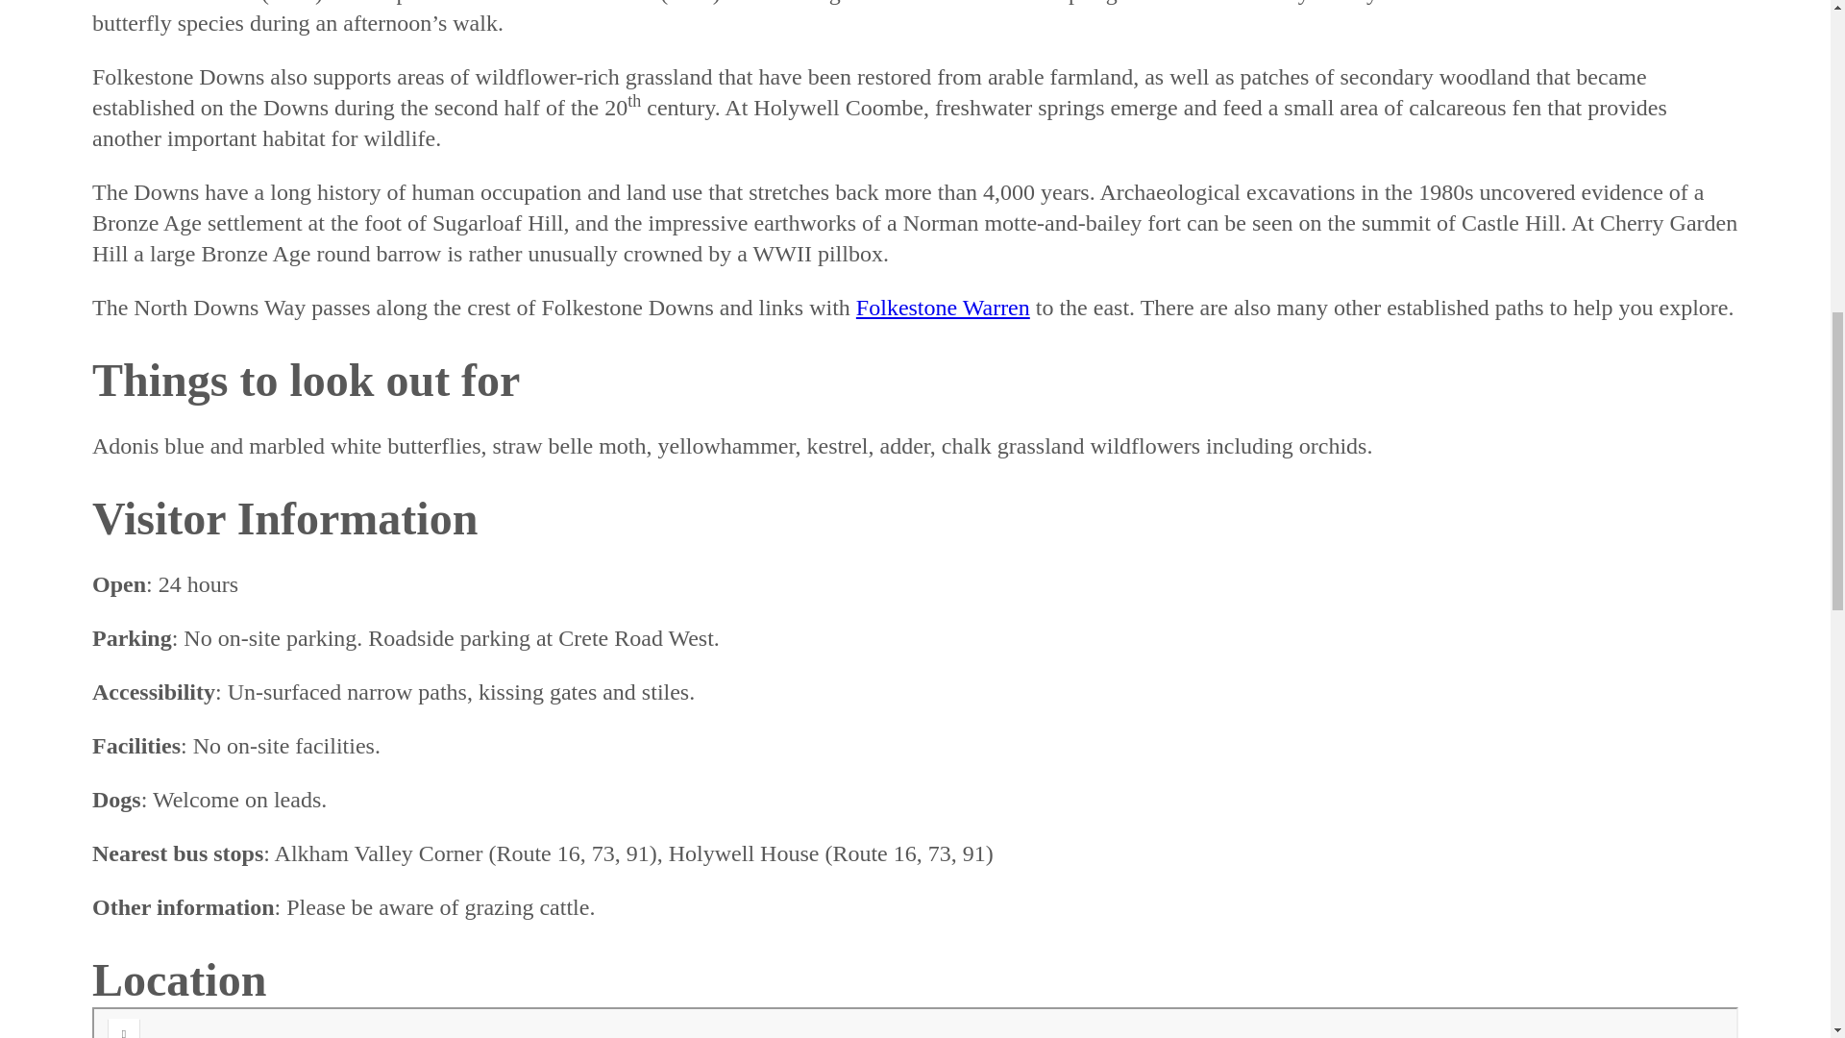  What do you see at coordinates (942, 307) in the screenshot?
I see `folkestone-warren` at bounding box center [942, 307].